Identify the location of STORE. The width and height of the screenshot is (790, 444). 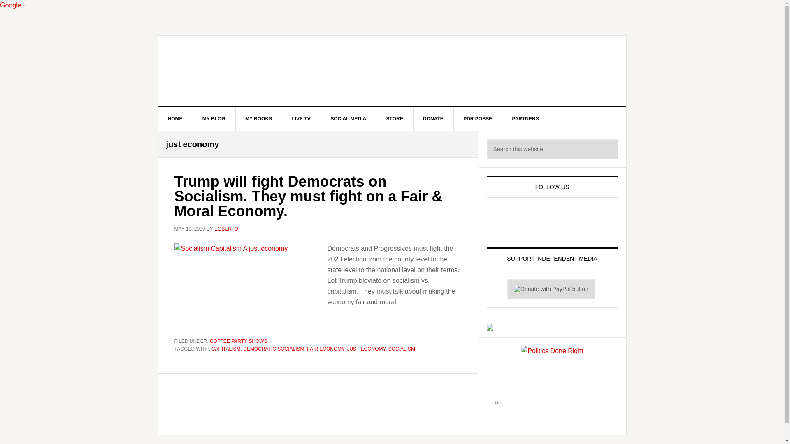
(395, 118).